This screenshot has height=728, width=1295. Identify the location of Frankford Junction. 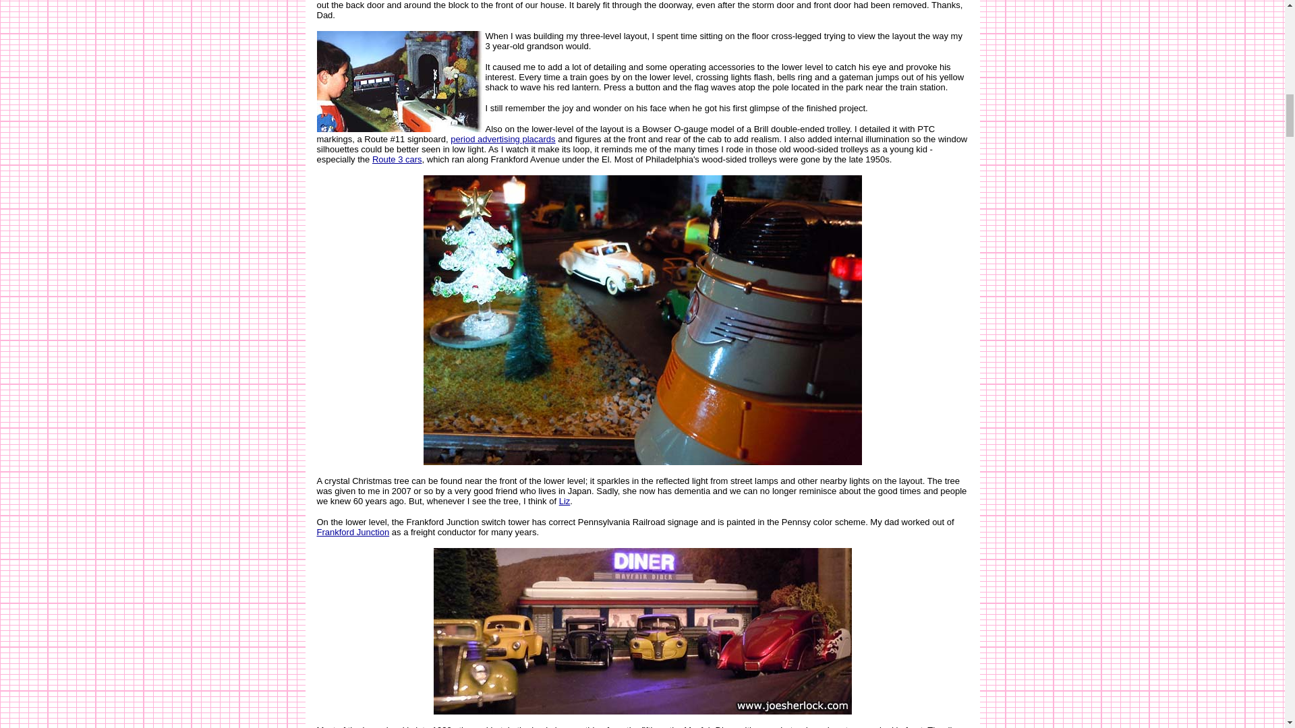
(353, 532).